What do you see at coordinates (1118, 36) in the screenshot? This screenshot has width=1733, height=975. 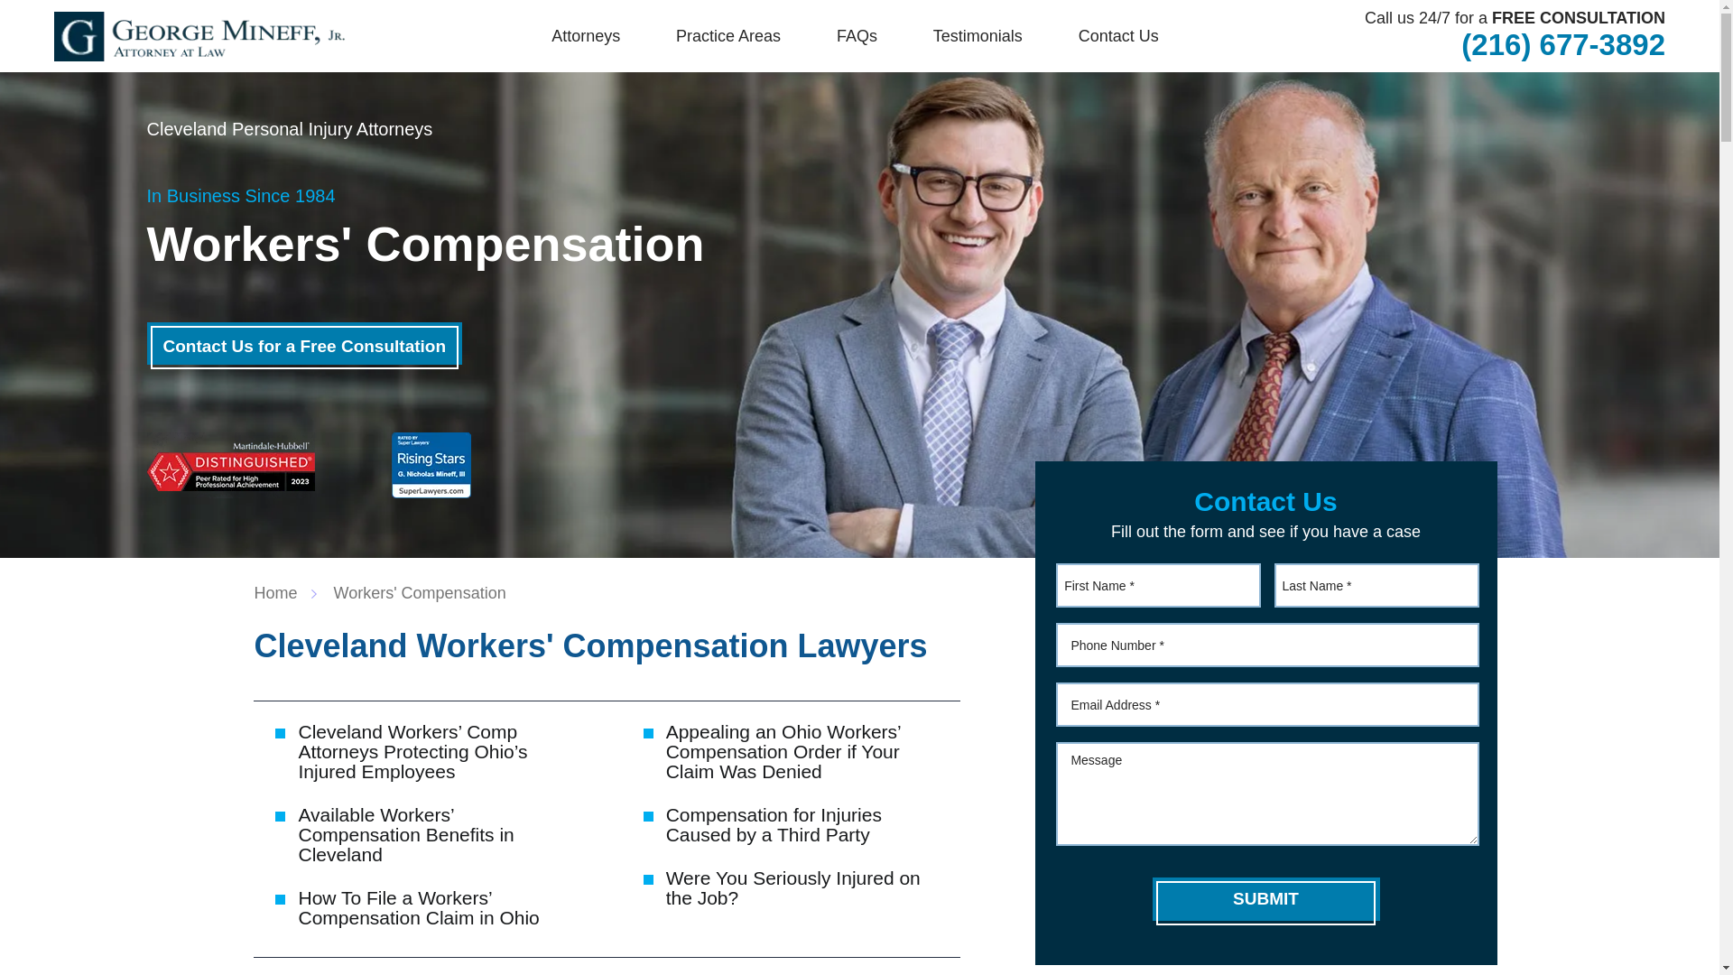 I see `Contact Us` at bounding box center [1118, 36].